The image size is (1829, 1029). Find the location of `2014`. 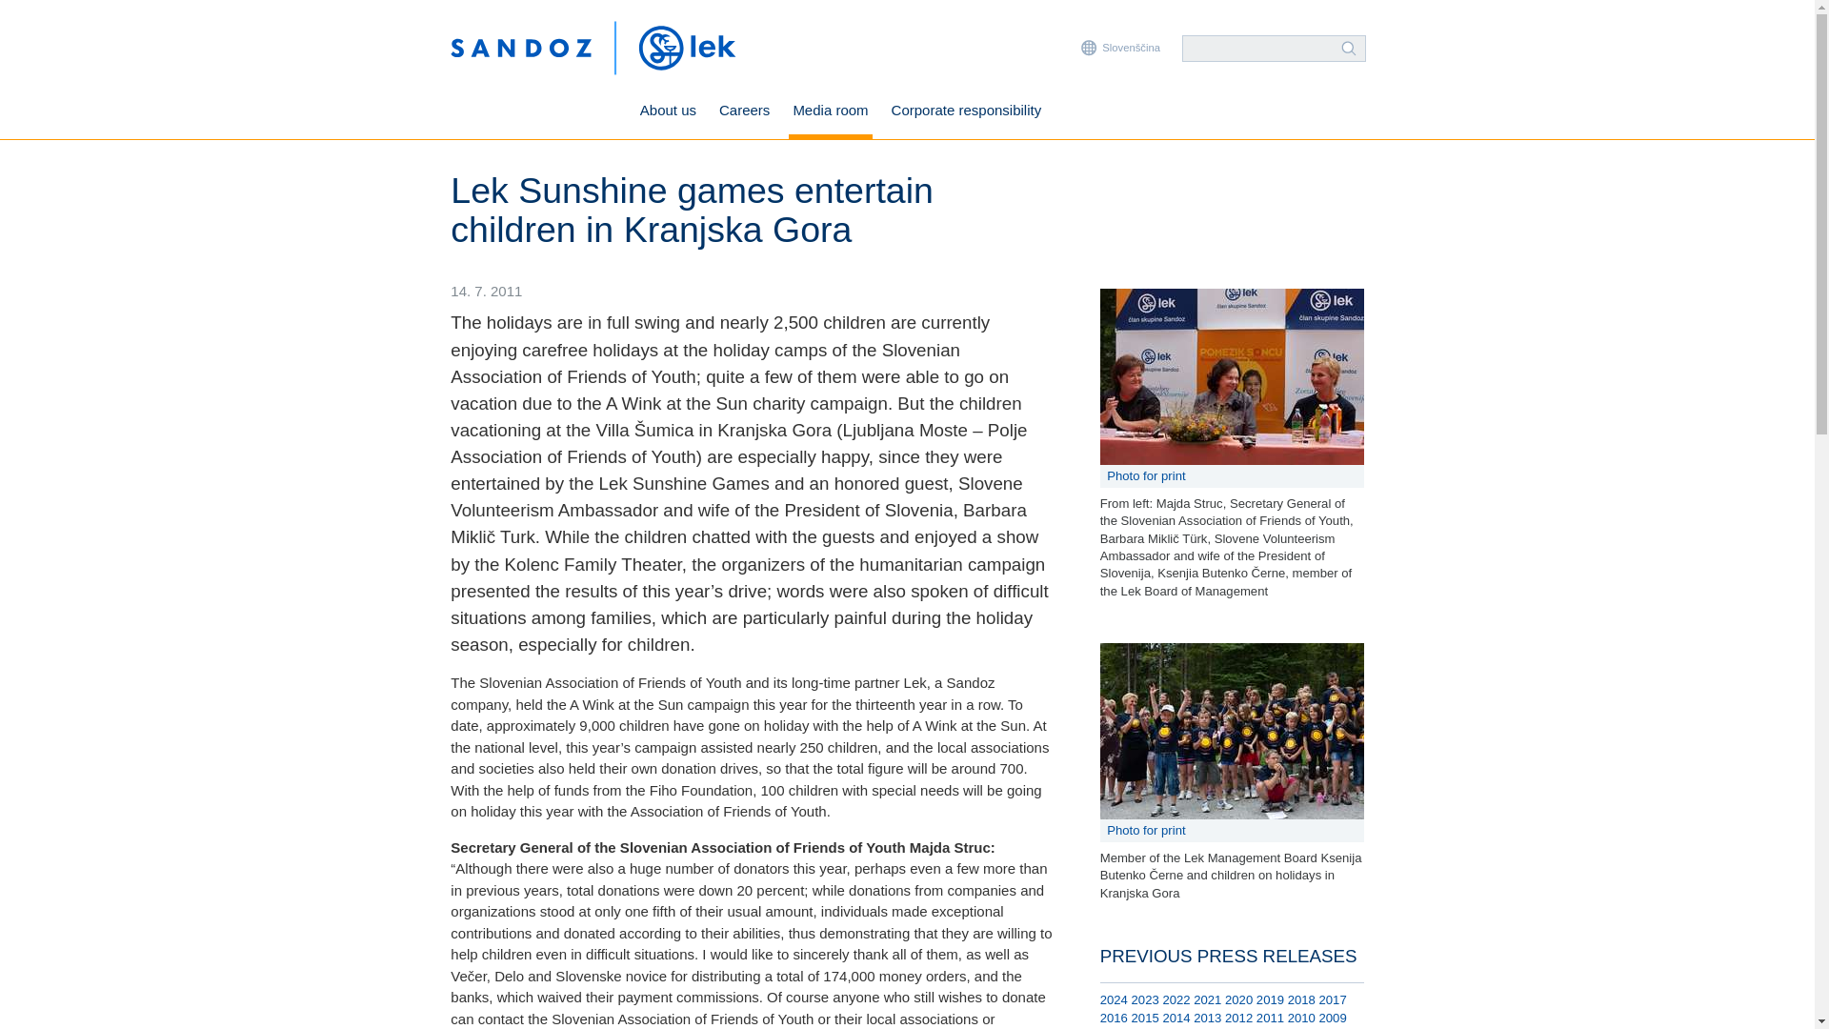

2014 is located at coordinates (1176, 1018).